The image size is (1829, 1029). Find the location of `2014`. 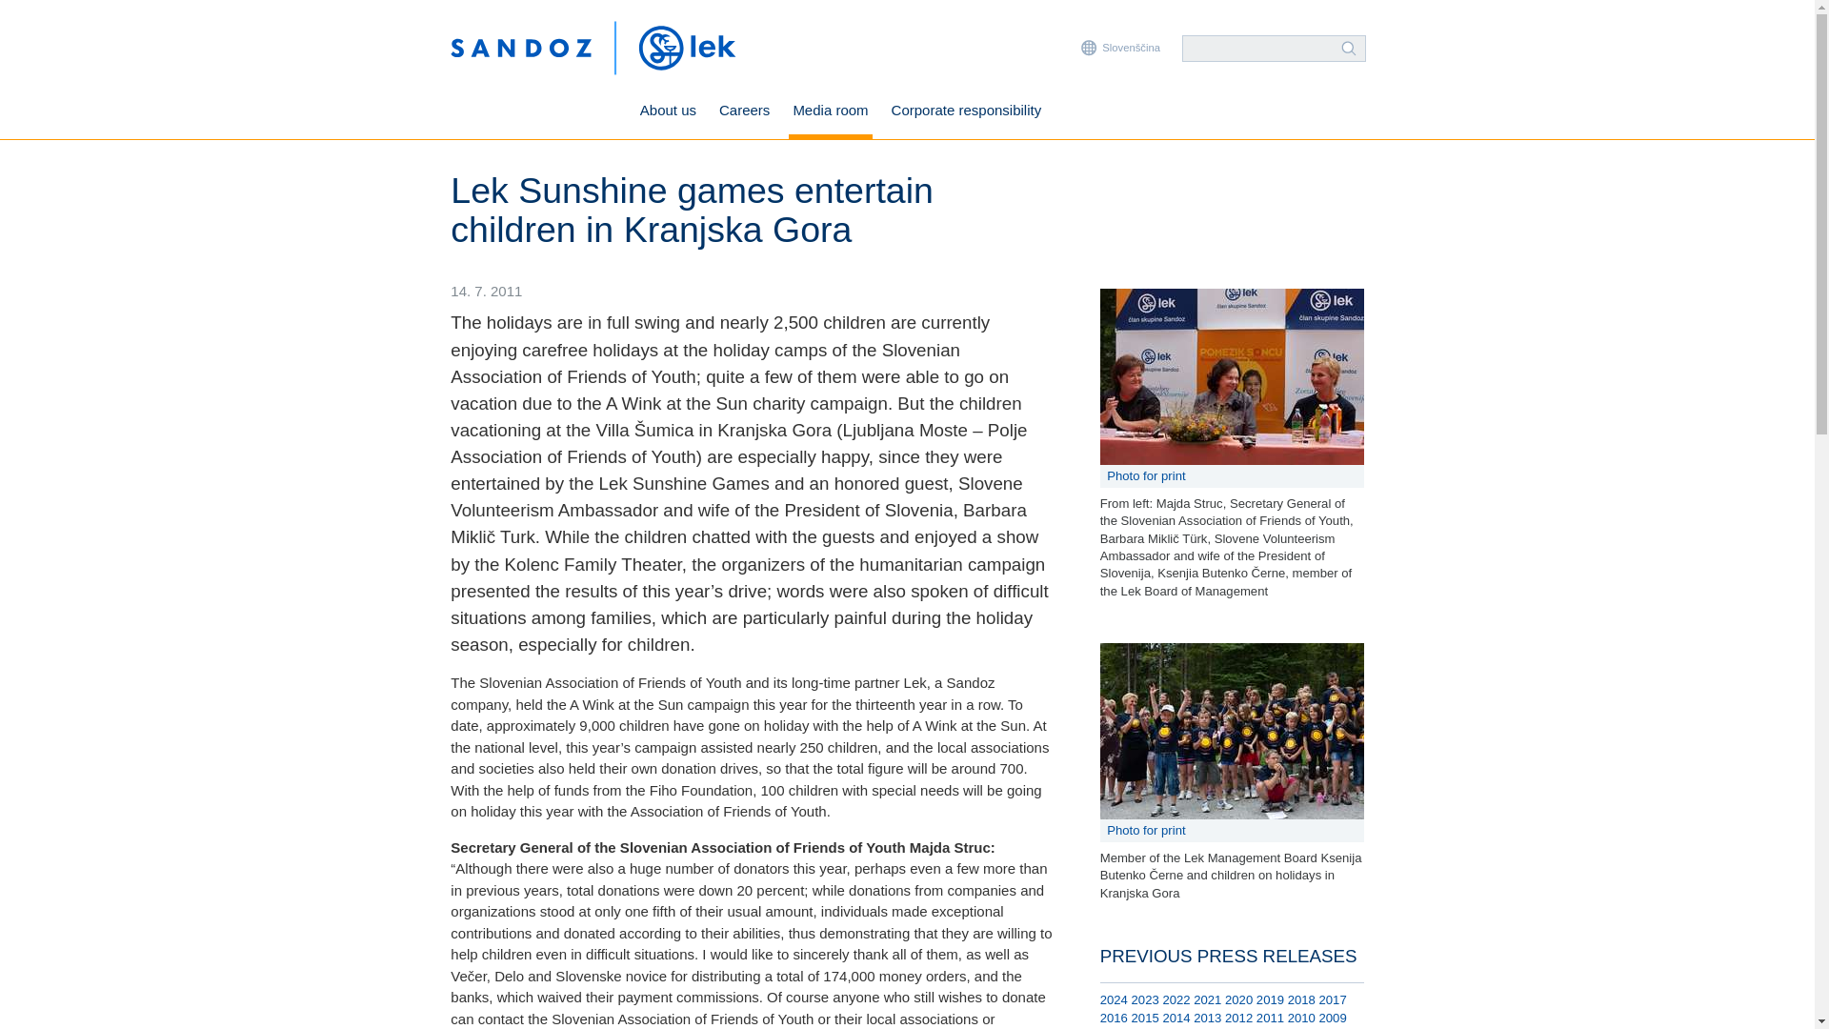

2014 is located at coordinates (1176, 1018).